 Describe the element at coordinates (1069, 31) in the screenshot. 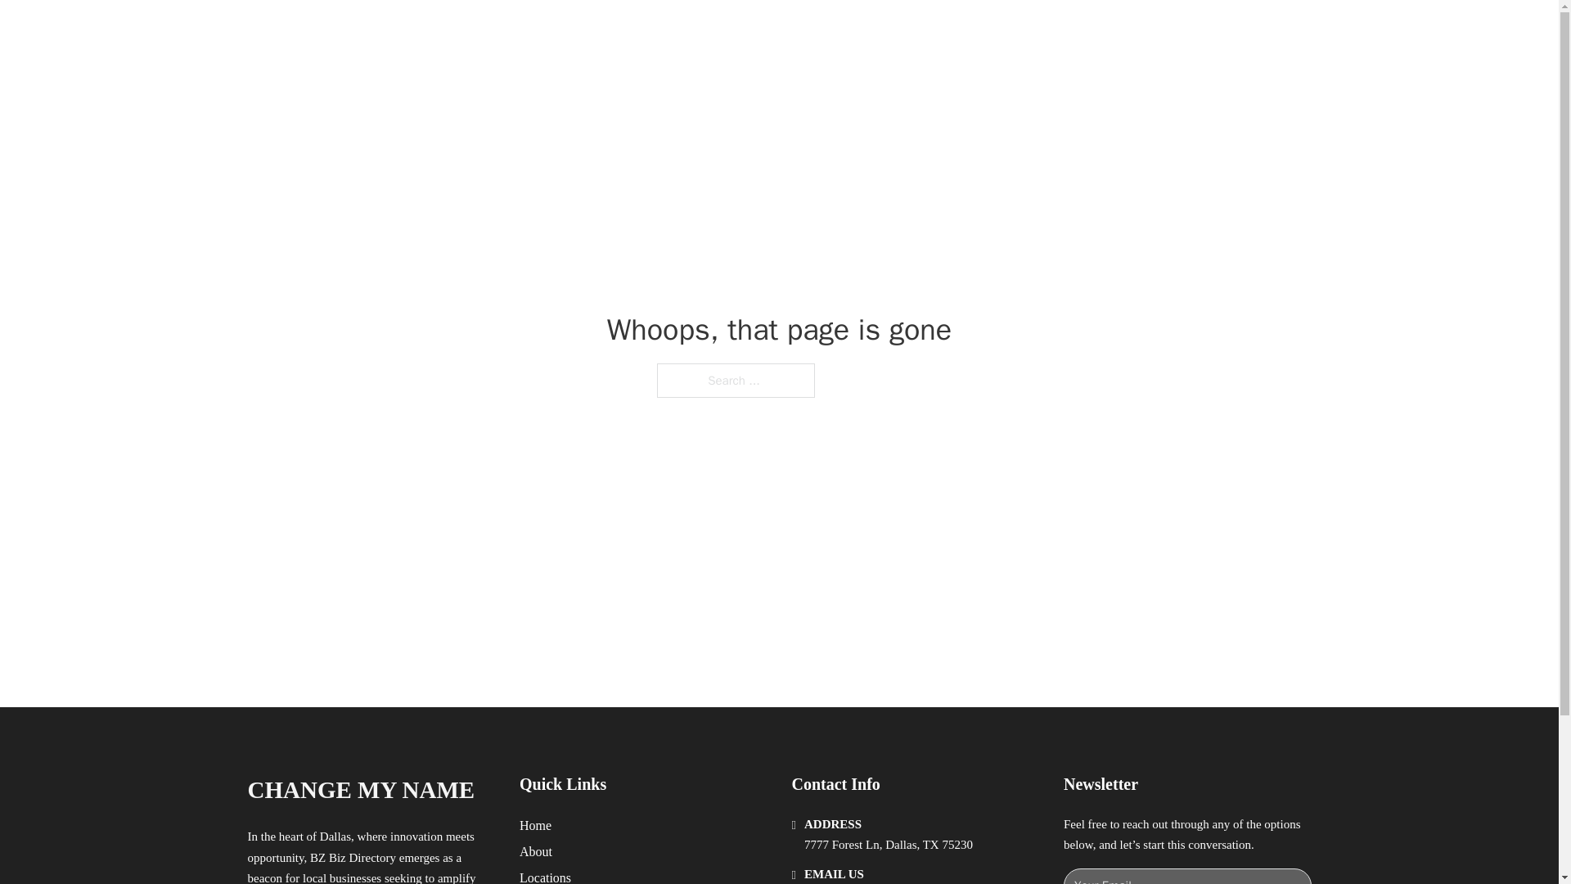

I see `LOCATIONS` at that location.